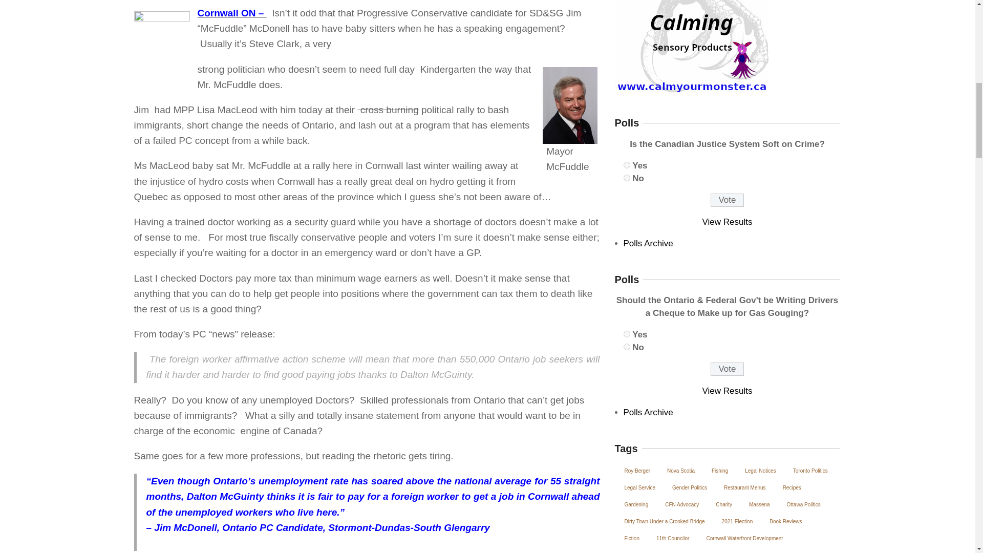  What do you see at coordinates (627, 346) in the screenshot?
I see `1763` at bounding box center [627, 346].